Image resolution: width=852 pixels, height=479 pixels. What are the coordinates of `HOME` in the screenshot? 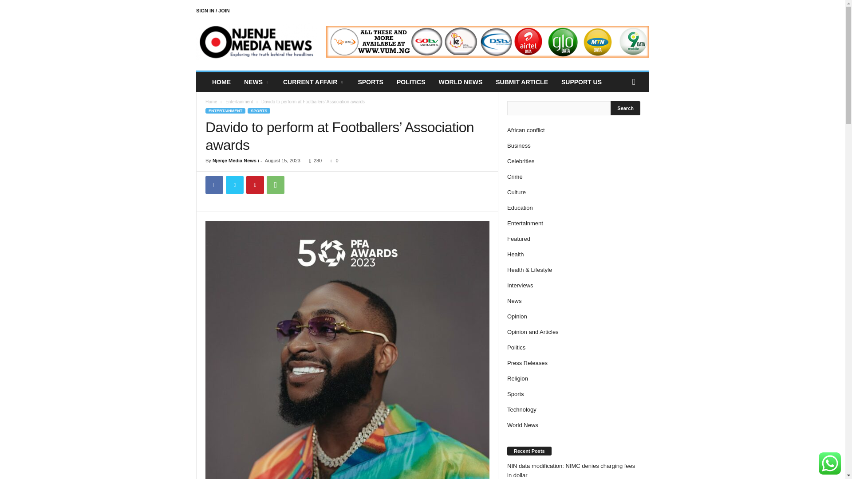 It's located at (221, 82).